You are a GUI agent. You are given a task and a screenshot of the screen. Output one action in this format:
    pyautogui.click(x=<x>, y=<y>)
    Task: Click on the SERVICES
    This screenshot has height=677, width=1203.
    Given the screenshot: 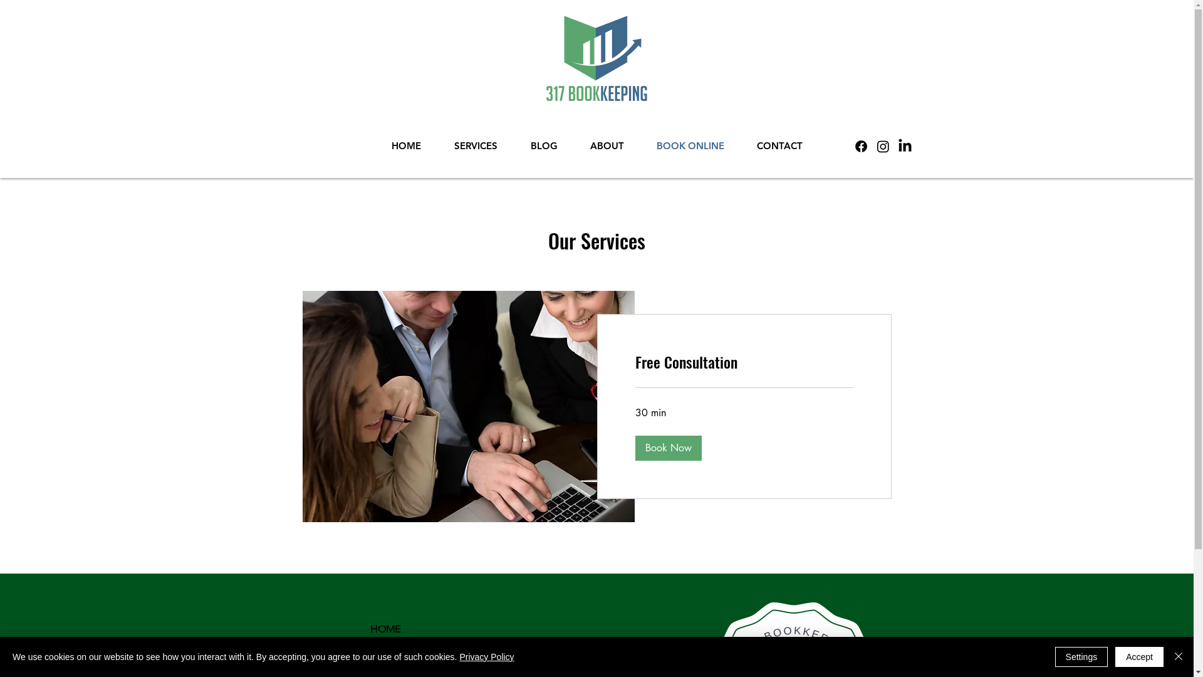 What is the action you would take?
    pyautogui.click(x=476, y=146)
    